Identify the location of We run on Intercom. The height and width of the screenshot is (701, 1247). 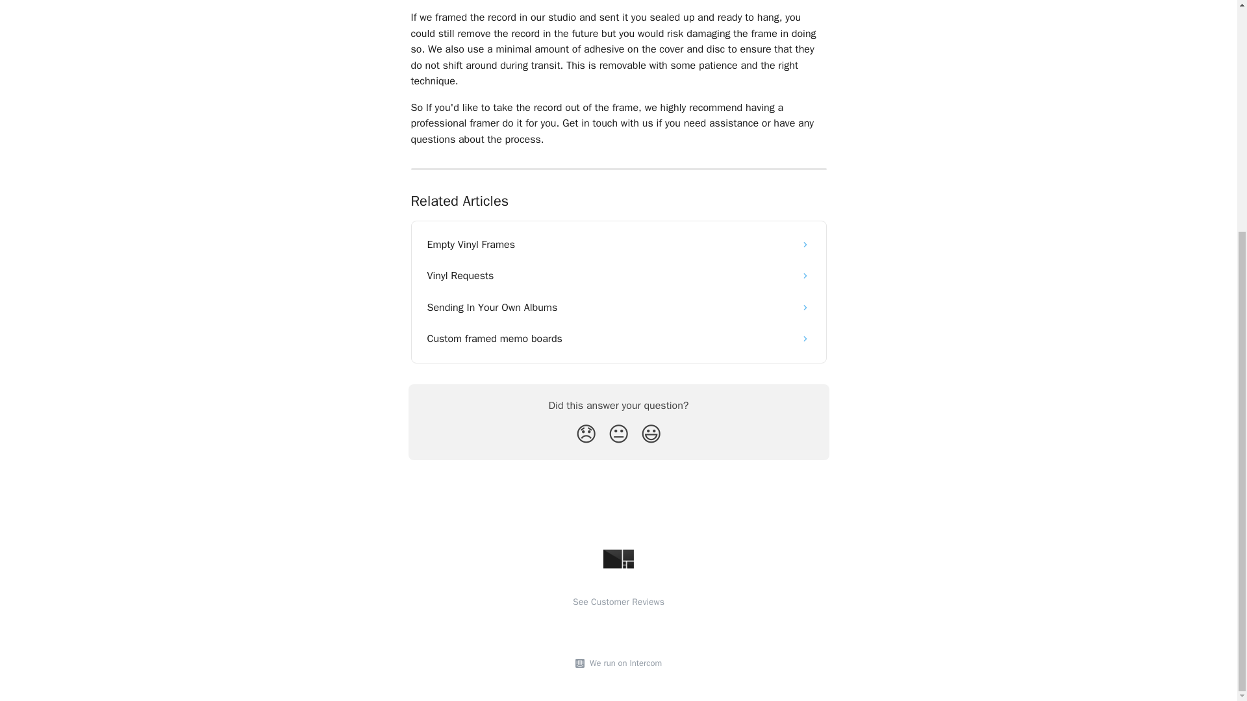
(623, 663).